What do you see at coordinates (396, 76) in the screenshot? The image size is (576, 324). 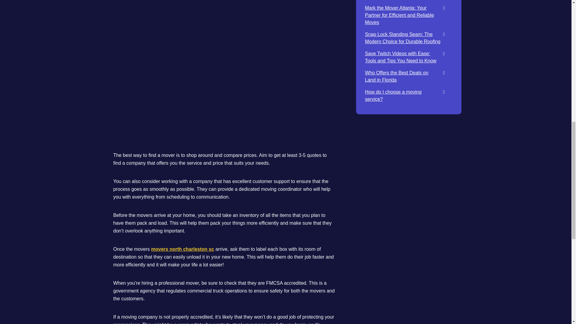 I see `Who Offers the Best Deals on Land in Florida` at bounding box center [396, 76].